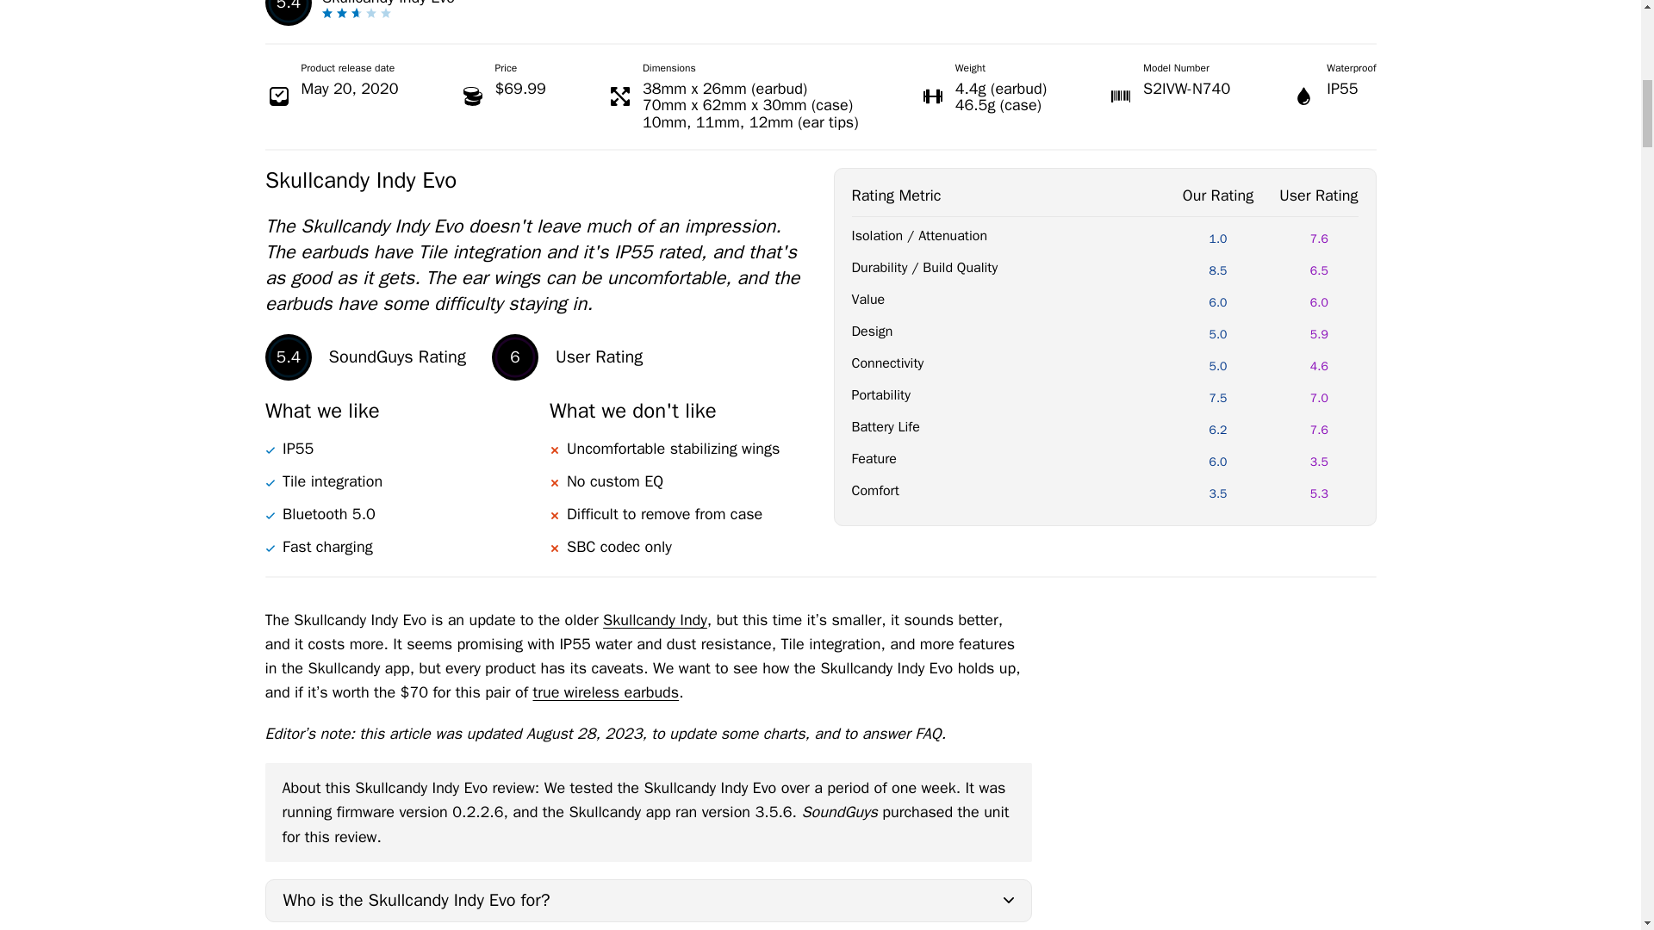  Describe the element at coordinates (605, 692) in the screenshot. I see `true wireless earbuds` at that location.